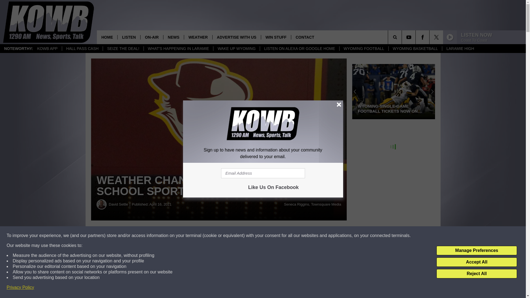 The height and width of the screenshot is (298, 530). What do you see at coordinates (107, 37) in the screenshot?
I see `HOME` at bounding box center [107, 37].